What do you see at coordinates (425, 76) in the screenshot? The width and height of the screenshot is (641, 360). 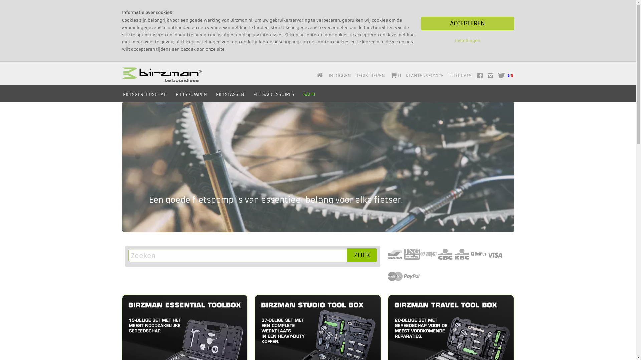 I see `KLANTENSERVICE` at bounding box center [425, 76].